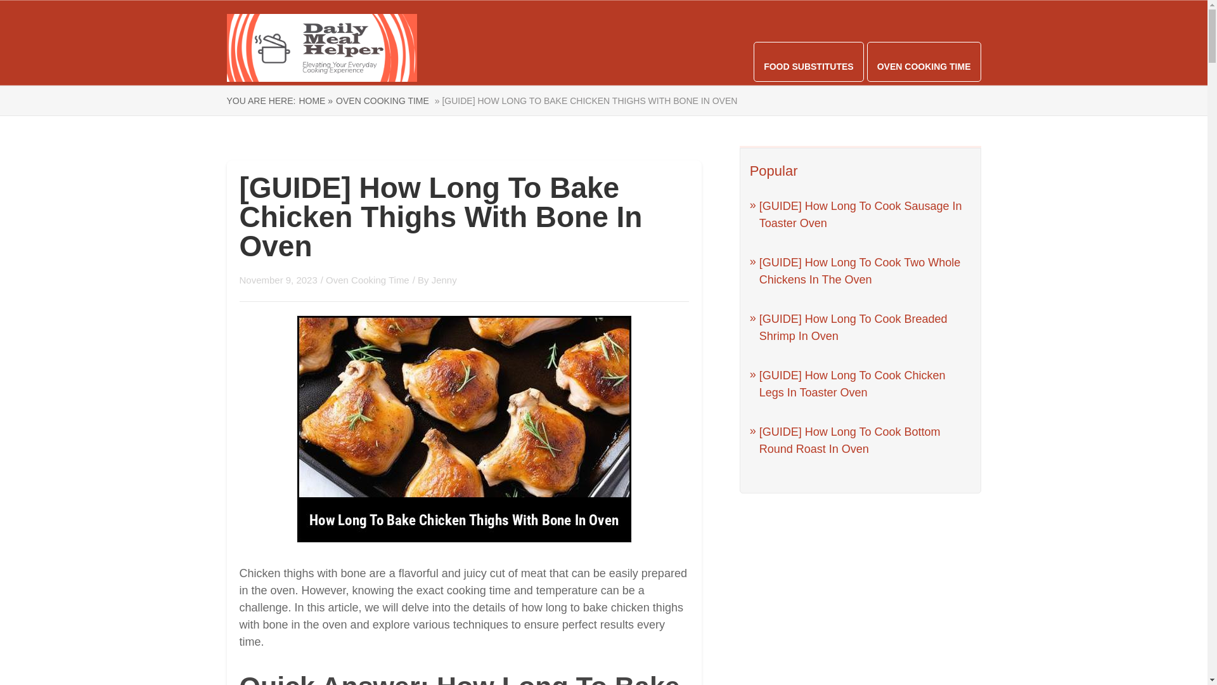 This screenshot has height=685, width=1217. What do you see at coordinates (444, 280) in the screenshot?
I see `Jenny` at bounding box center [444, 280].